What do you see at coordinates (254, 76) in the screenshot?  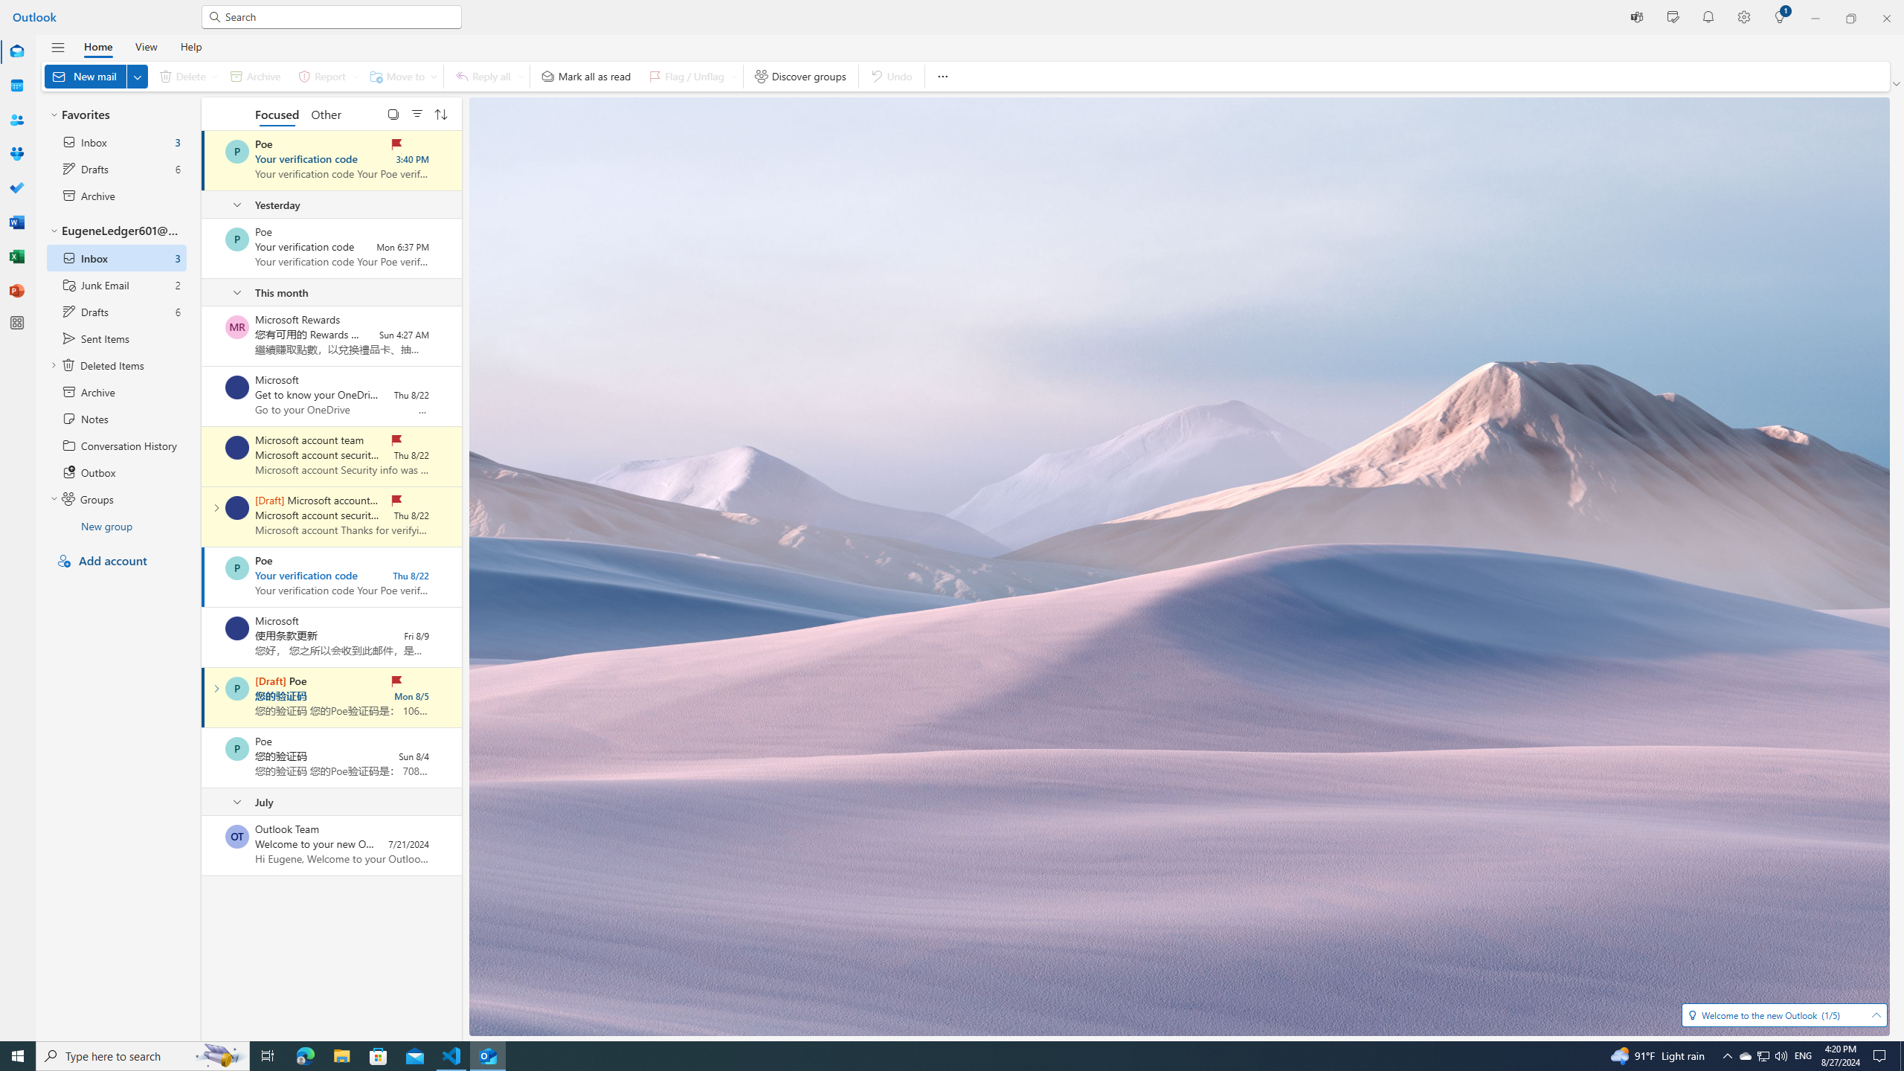 I see `Archive` at bounding box center [254, 76].